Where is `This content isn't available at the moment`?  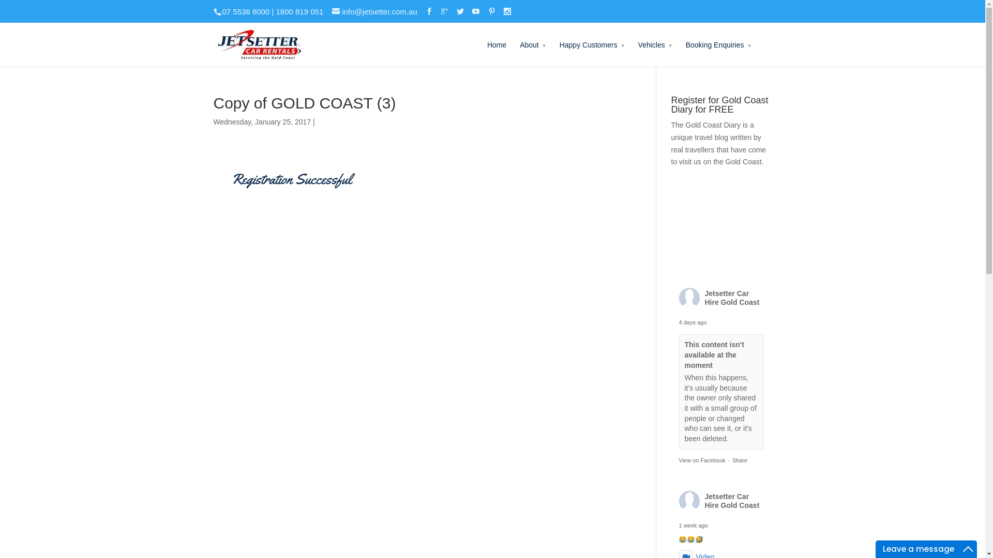 This content isn't available at the moment is located at coordinates (715, 354).